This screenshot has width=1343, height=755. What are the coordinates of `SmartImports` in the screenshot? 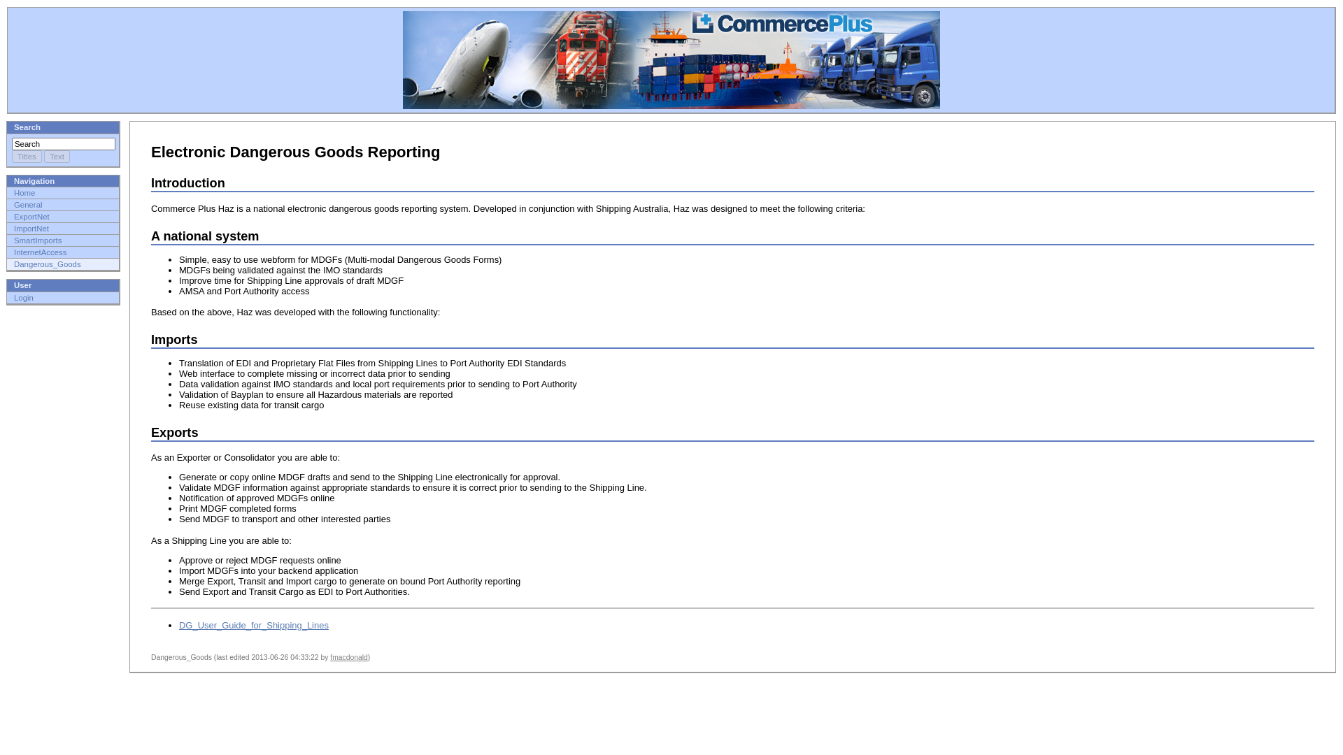 It's located at (63, 240).